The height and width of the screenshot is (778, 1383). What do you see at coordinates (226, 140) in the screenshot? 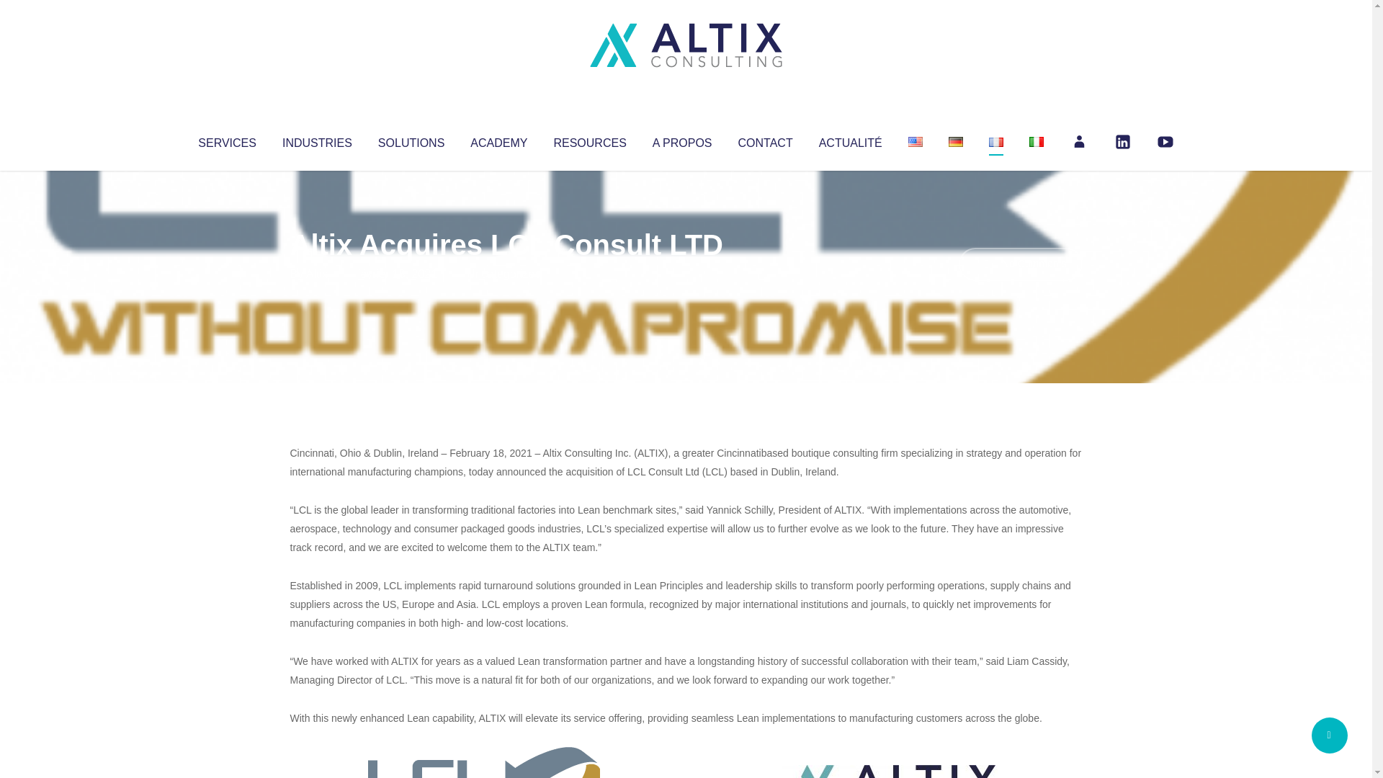
I see `SERVICES` at bounding box center [226, 140].